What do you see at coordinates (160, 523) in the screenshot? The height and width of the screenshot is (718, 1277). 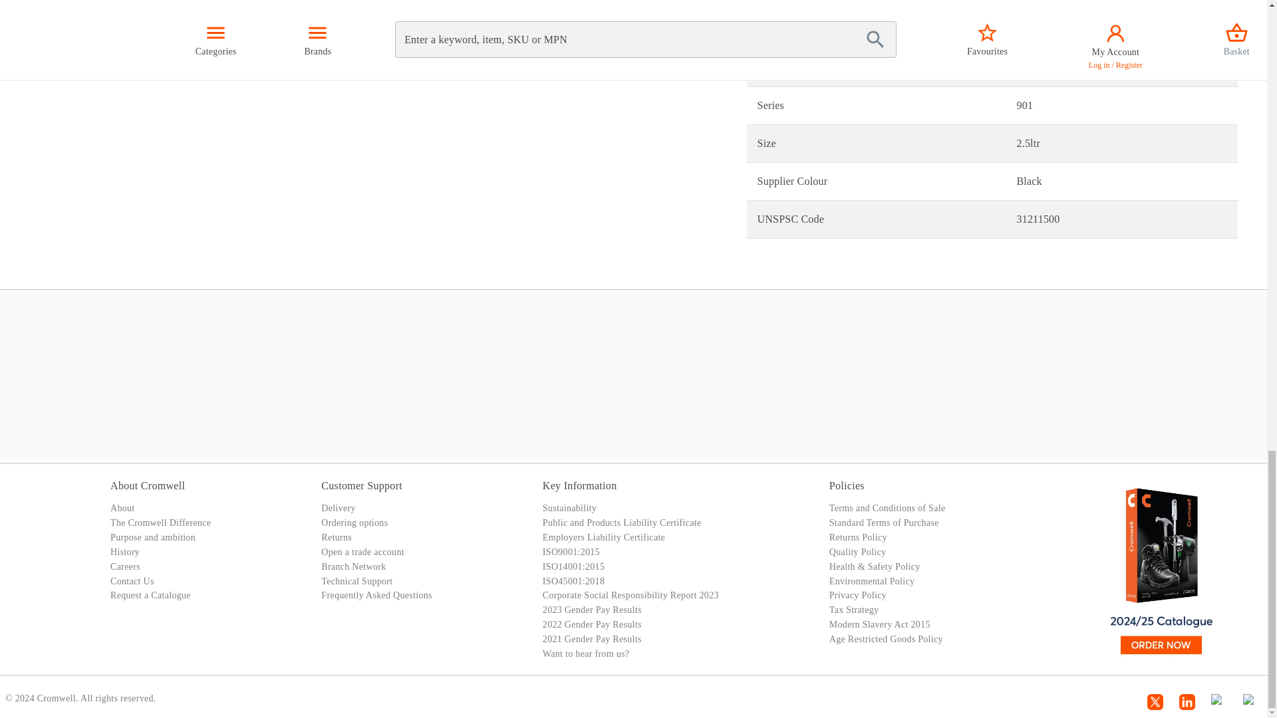 I see `The Cromwell Difference` at bounding box center [160, 523].